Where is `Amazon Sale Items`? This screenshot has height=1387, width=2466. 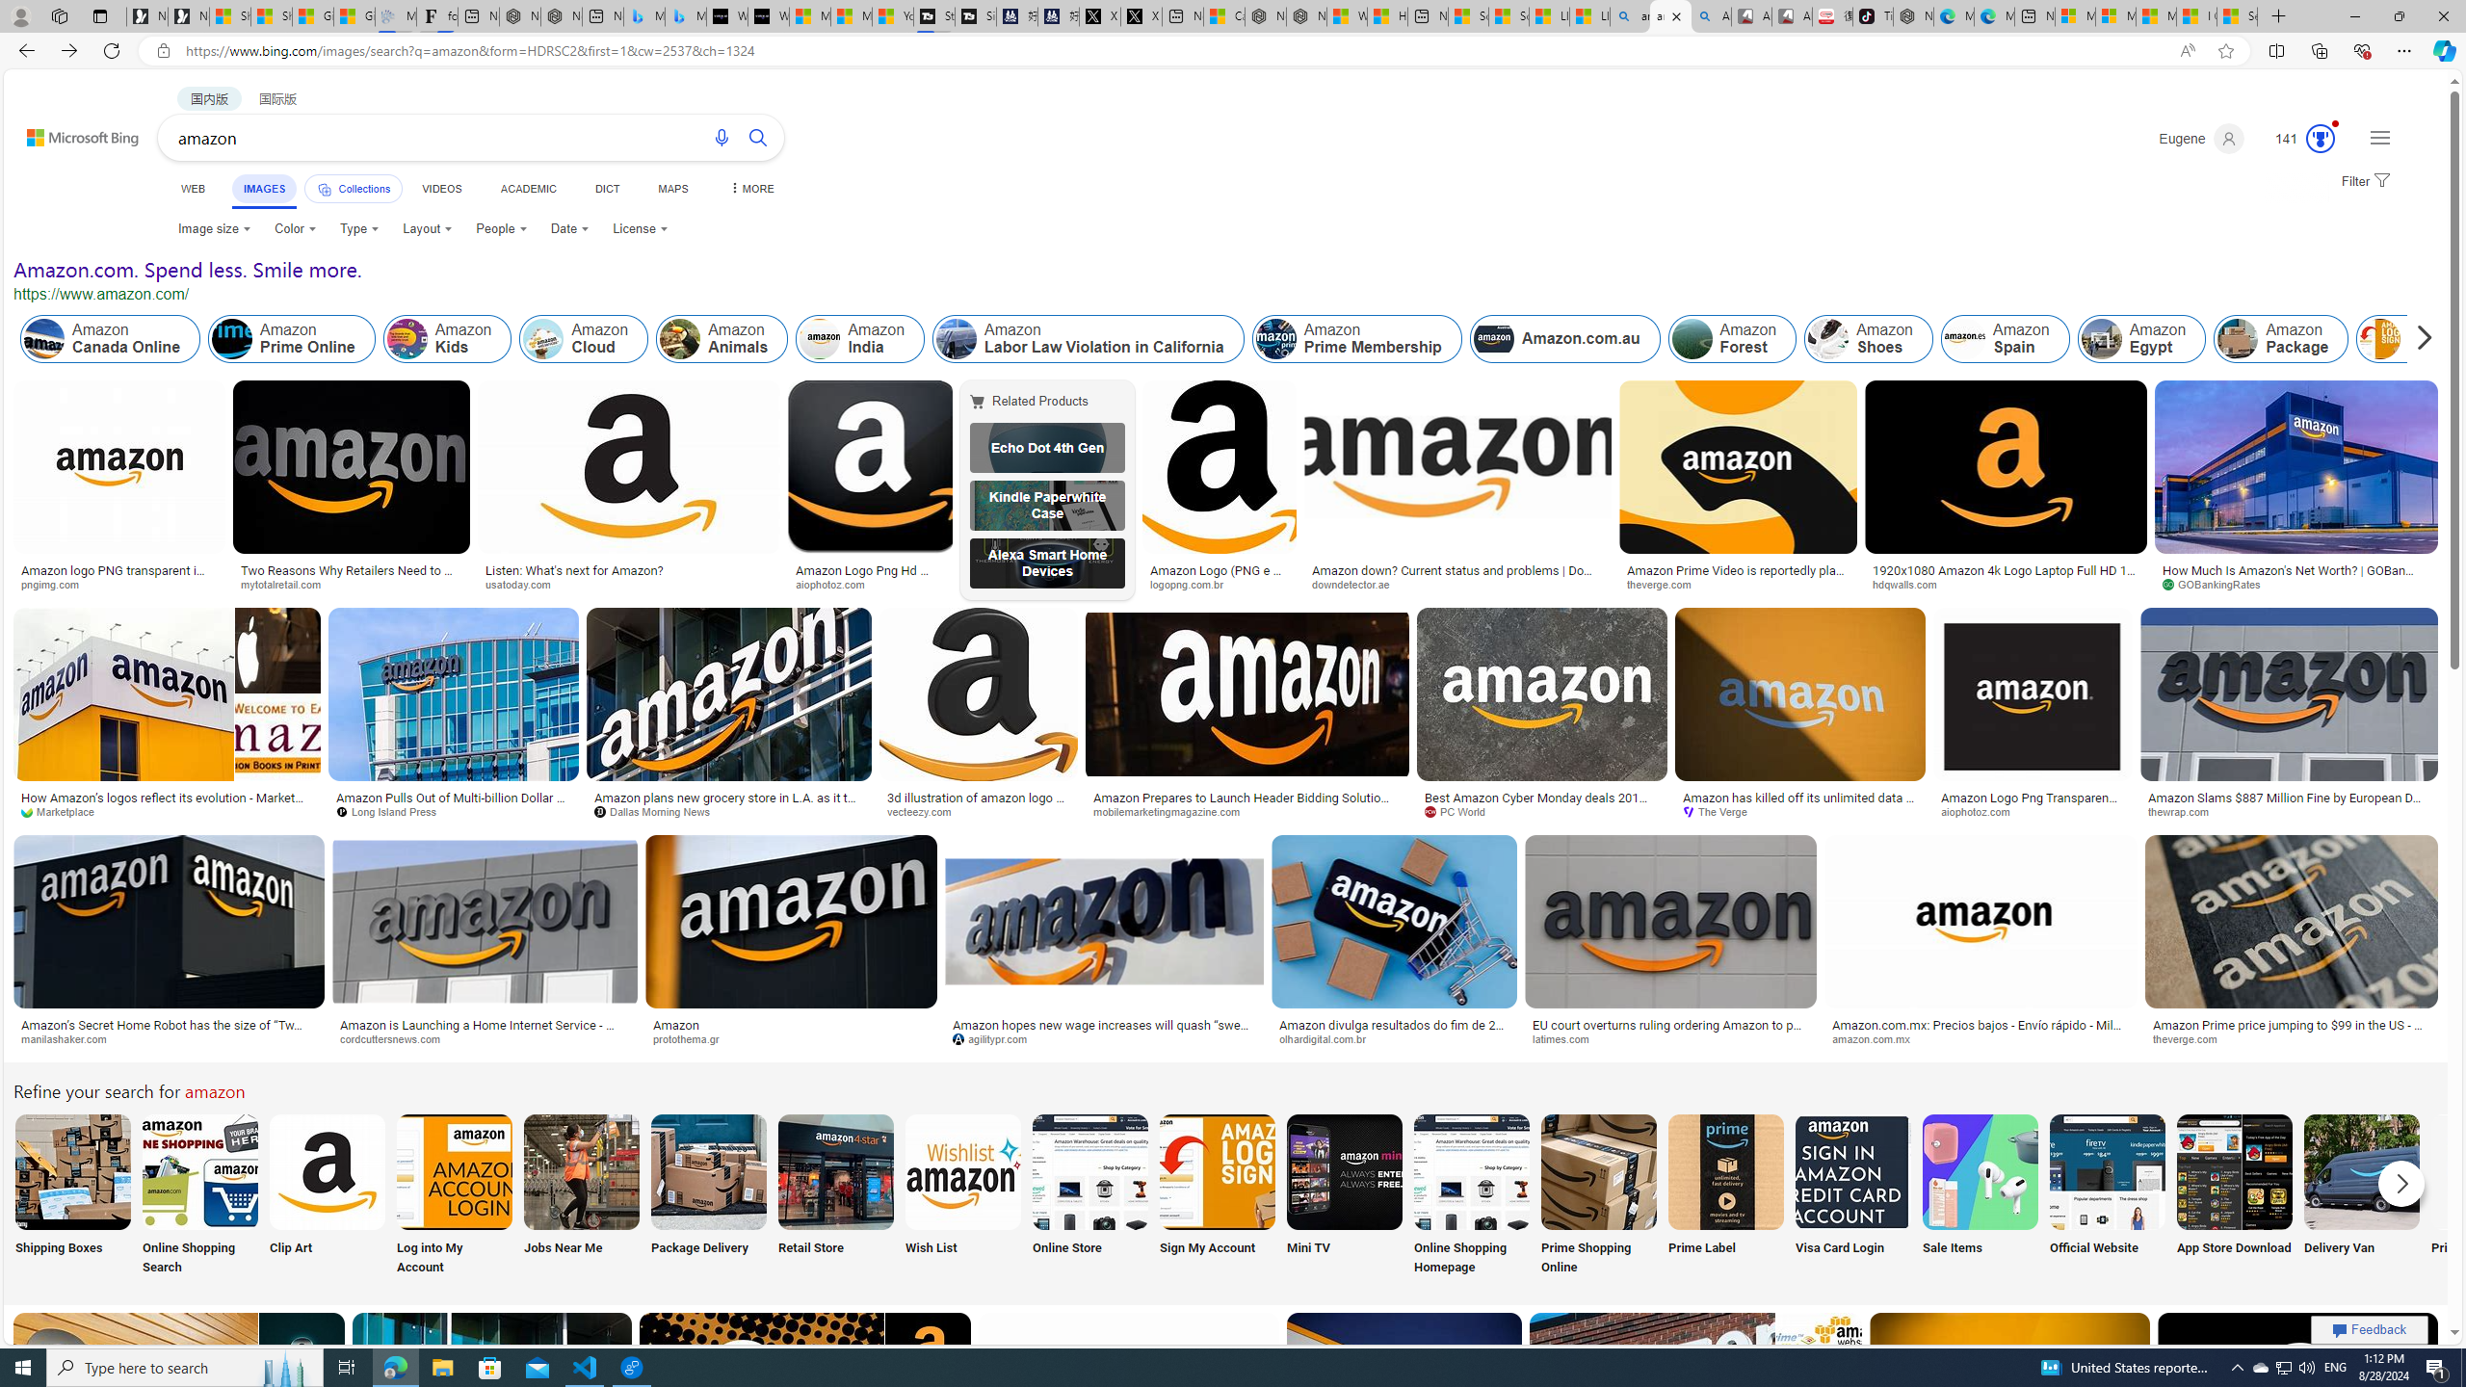 Amazon Sale Items is located at coordinates (1981, 1171).